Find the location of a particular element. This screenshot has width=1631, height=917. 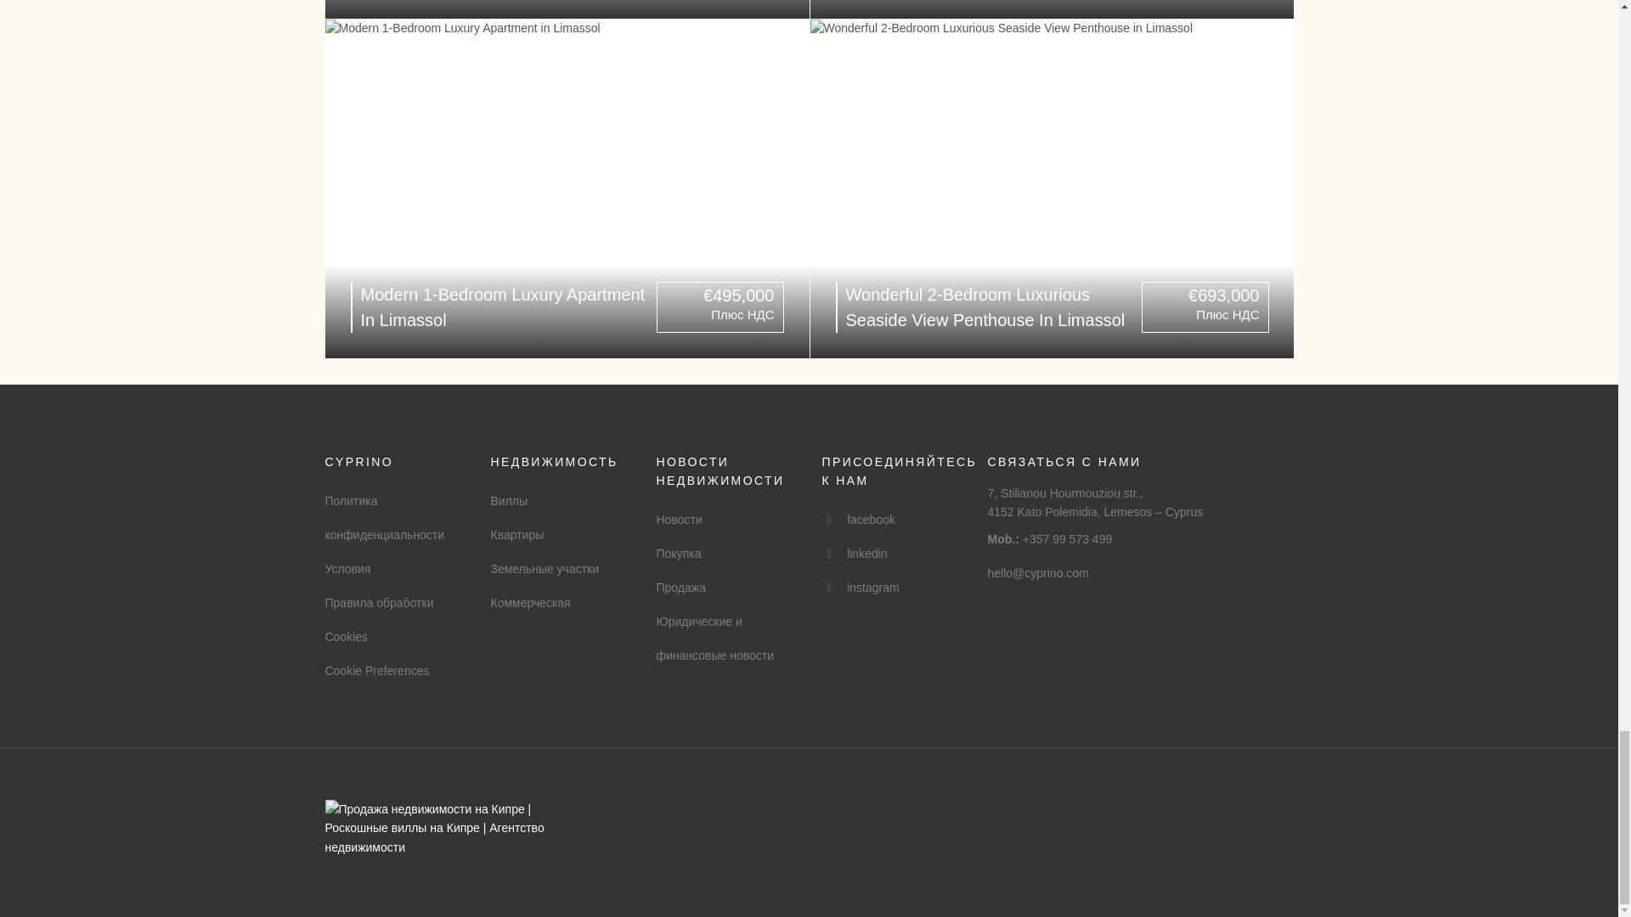

Cookie Preferences is located at coordinates (376, 671).